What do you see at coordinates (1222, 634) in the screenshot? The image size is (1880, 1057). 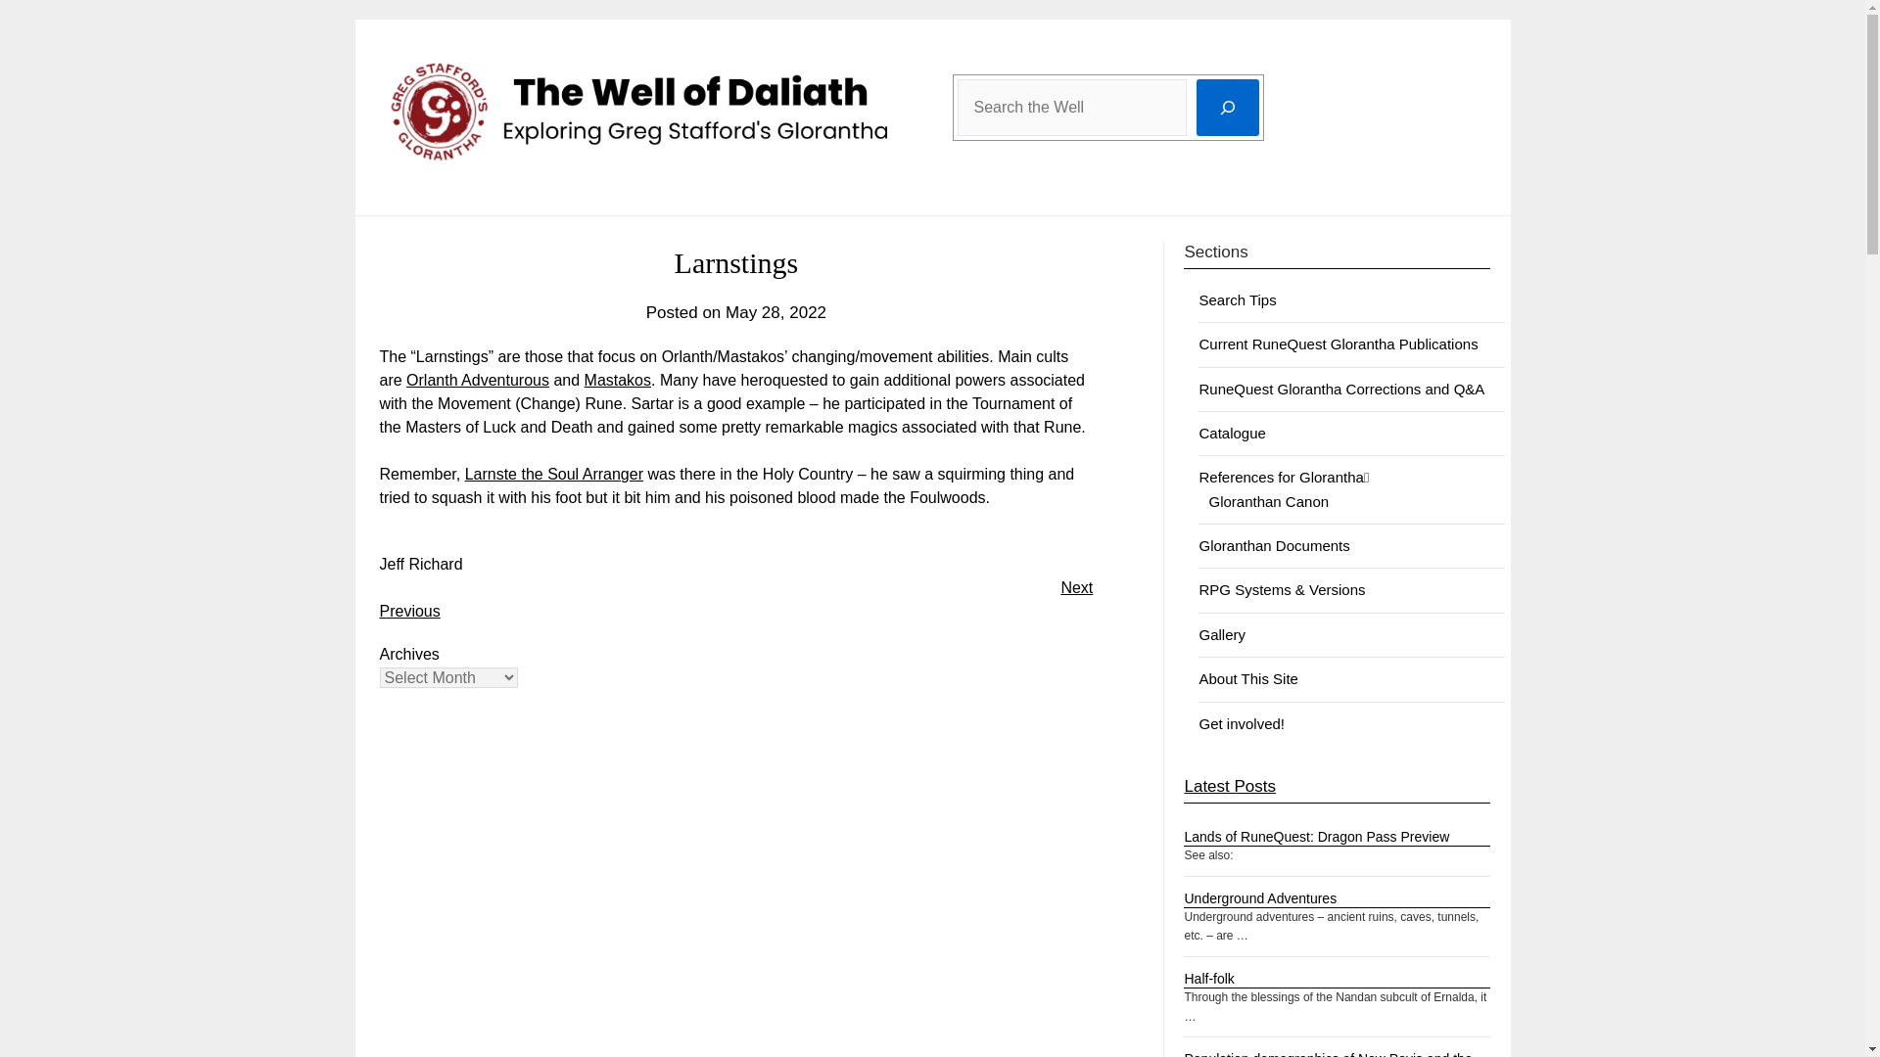 I see `Gallery` at bounding box center [1222, 634].